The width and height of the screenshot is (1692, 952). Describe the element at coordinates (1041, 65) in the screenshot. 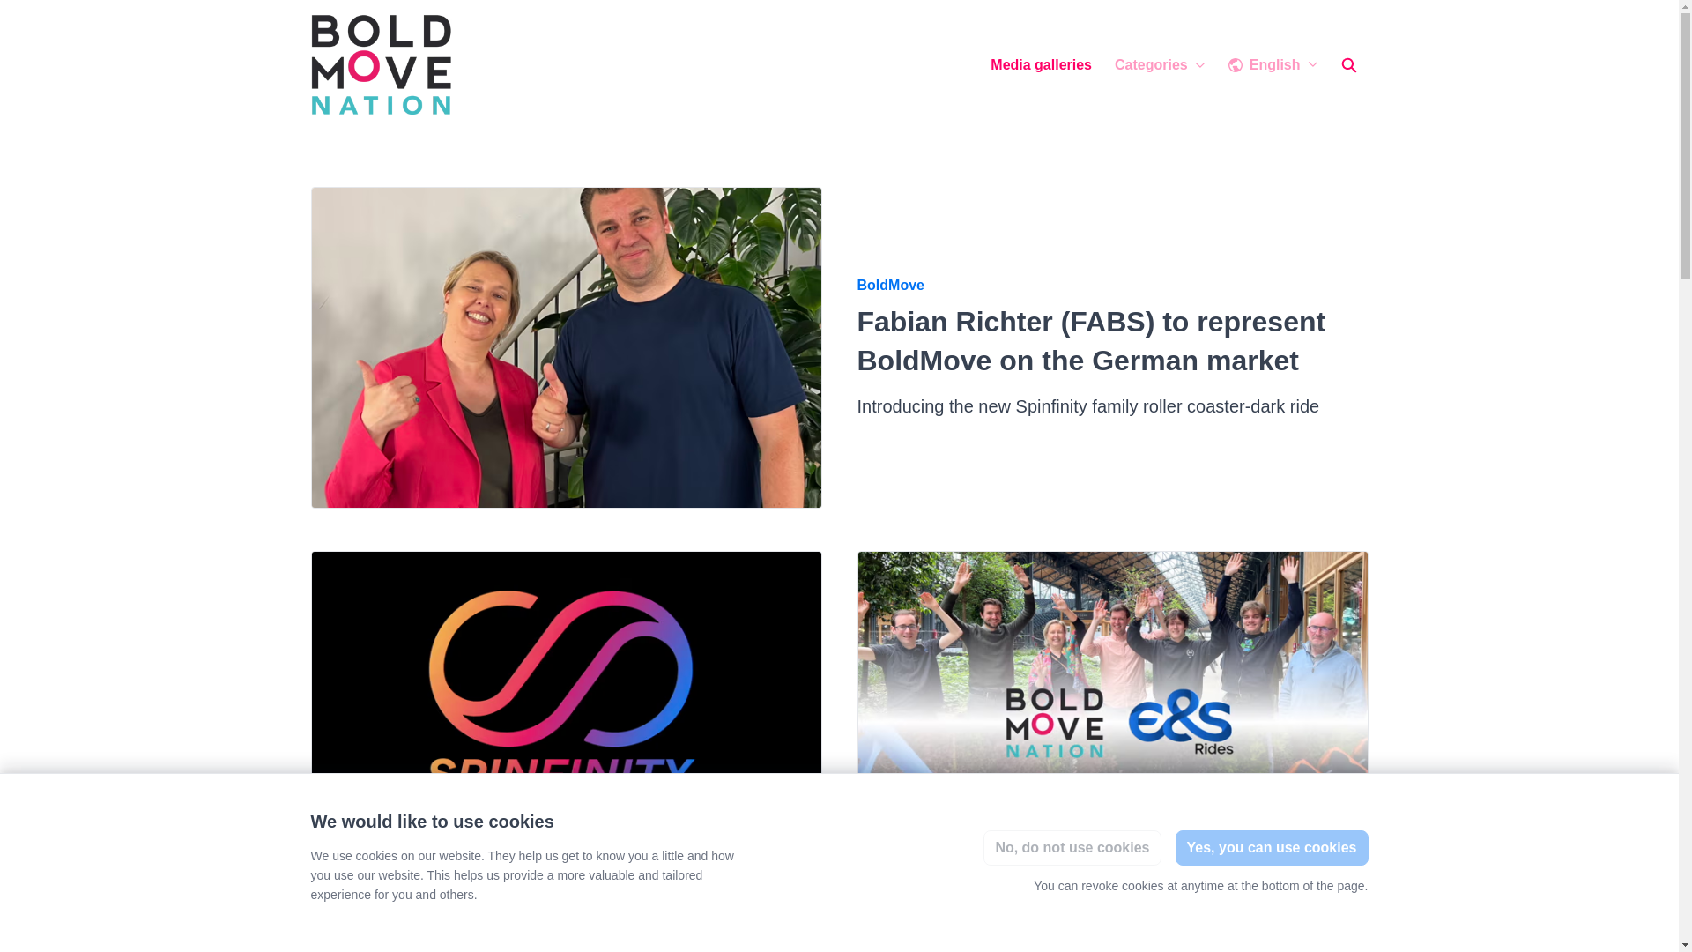

I see `Media galleries` at that location.